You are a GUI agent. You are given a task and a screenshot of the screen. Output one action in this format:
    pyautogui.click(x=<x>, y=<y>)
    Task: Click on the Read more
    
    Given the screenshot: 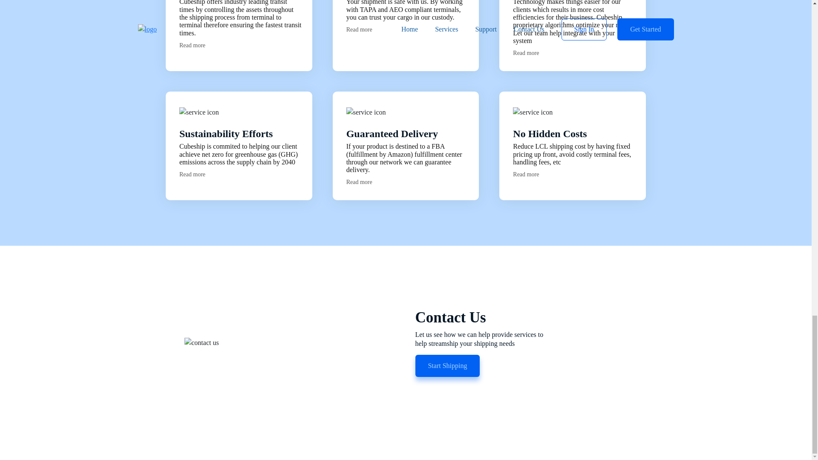 What is the action you would take?
    pyautogui.click(x=363, y=182)
    